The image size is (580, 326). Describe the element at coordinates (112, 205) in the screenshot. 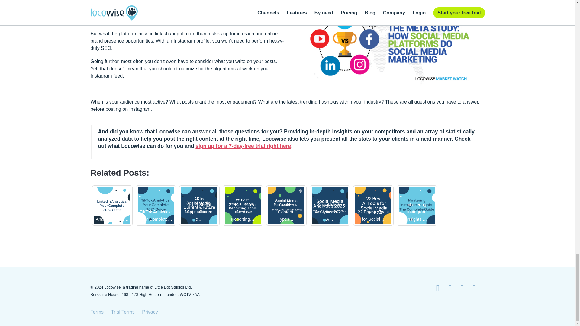

I see `LinkedIn Analytics: Your Complete 2024 Guide` at that location.